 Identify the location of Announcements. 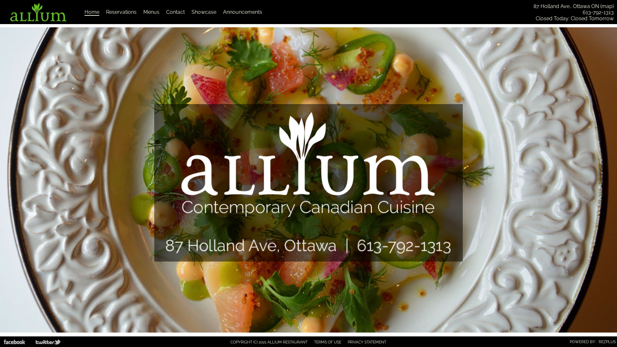
(243, 12).